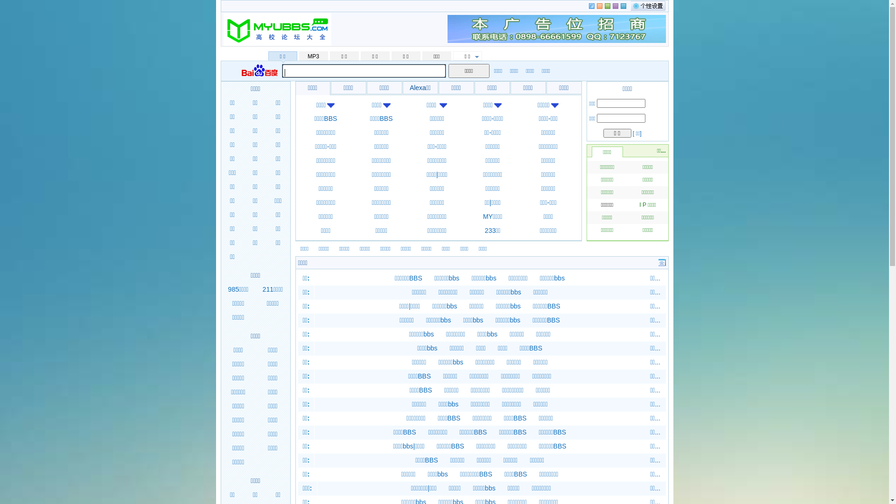 This screenshot has height=504, width=896. I want to click on 2, so click(608, 6).